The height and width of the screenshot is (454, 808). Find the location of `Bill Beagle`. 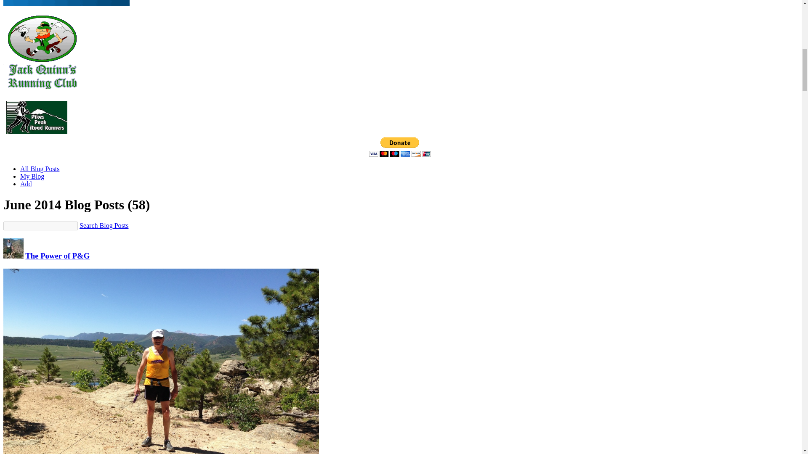

Bill Beagle is located at coordinates (13, 256).